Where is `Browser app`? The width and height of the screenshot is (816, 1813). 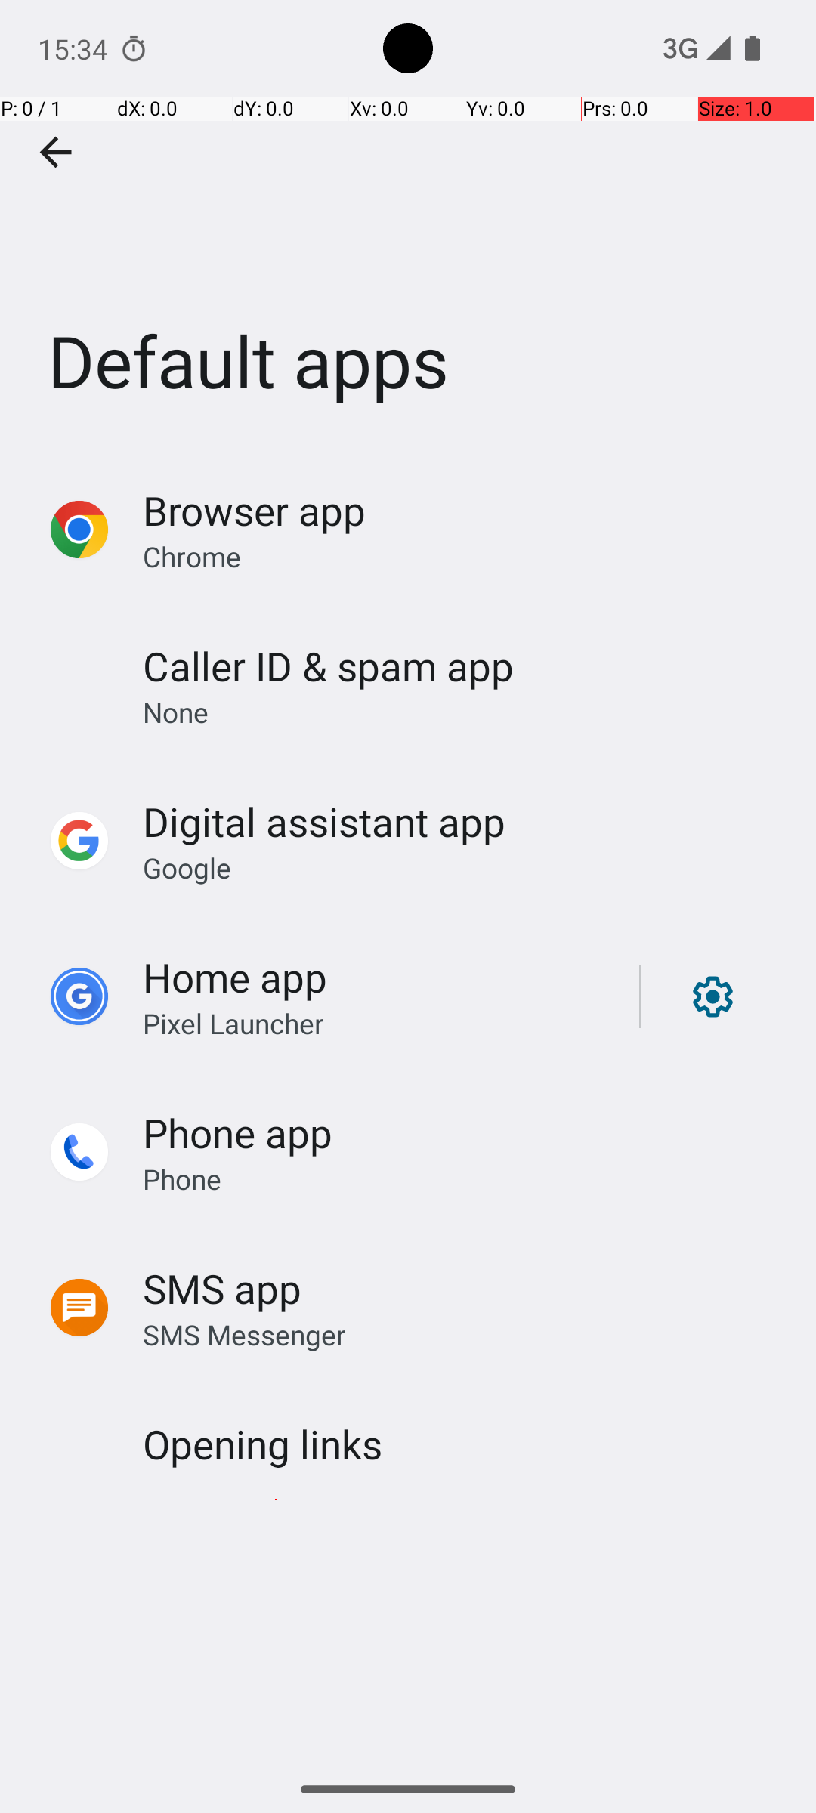
Browser app is located at coordinates (255, 511).